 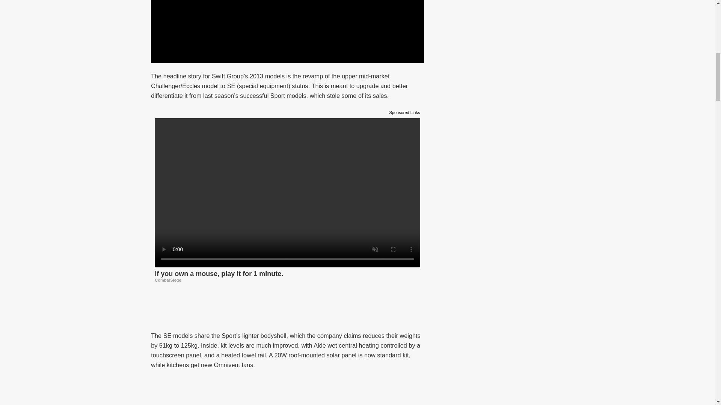 I want to click on If you own a mouse, play it for 1 minute., so click(x=288, y=276).